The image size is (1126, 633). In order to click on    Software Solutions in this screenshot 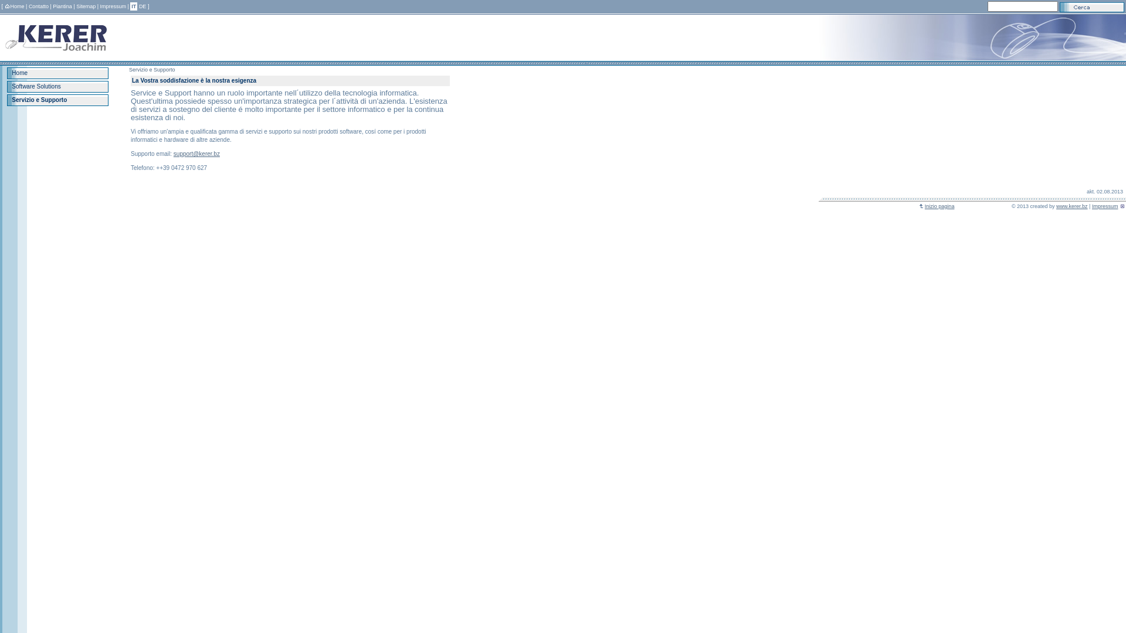, I will do `click(57, 87)`.